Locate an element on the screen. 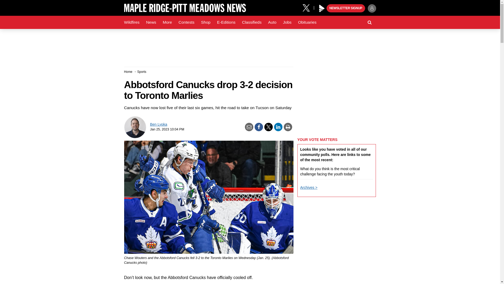  X is located at coordinates (308, 7).